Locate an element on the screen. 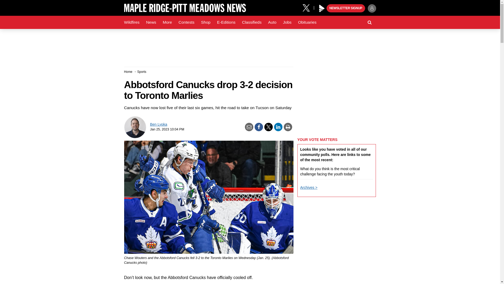  X is located at coordinates (308, 7).